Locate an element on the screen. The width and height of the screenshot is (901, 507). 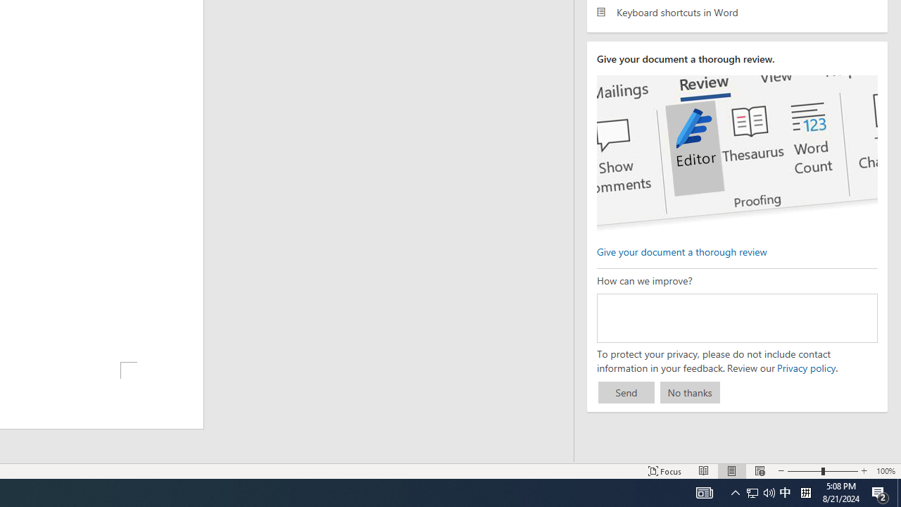
Give your document a thorough review is located at coordinates (681, 251).